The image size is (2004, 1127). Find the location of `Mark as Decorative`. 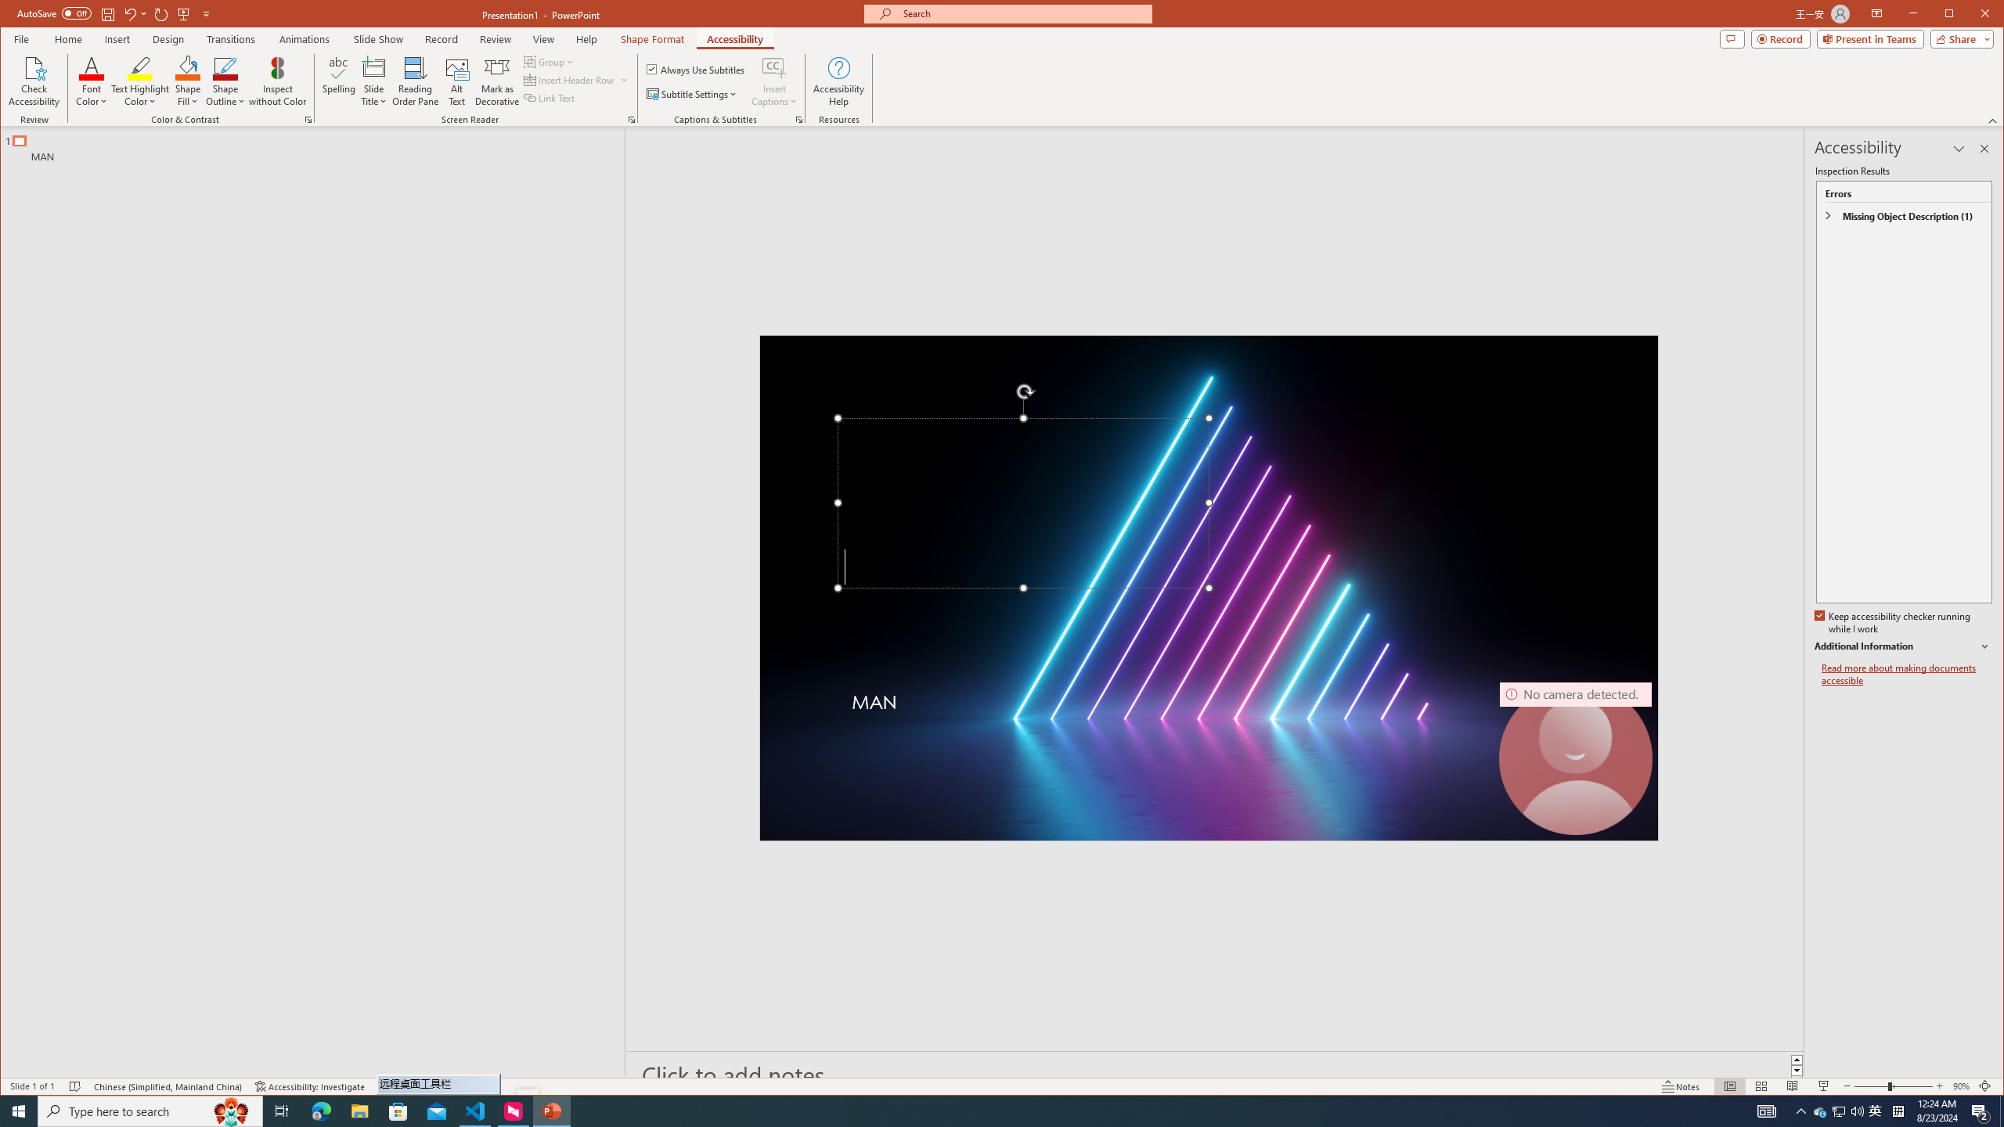

Mark as Decorative is located at coordinates (496, 81).